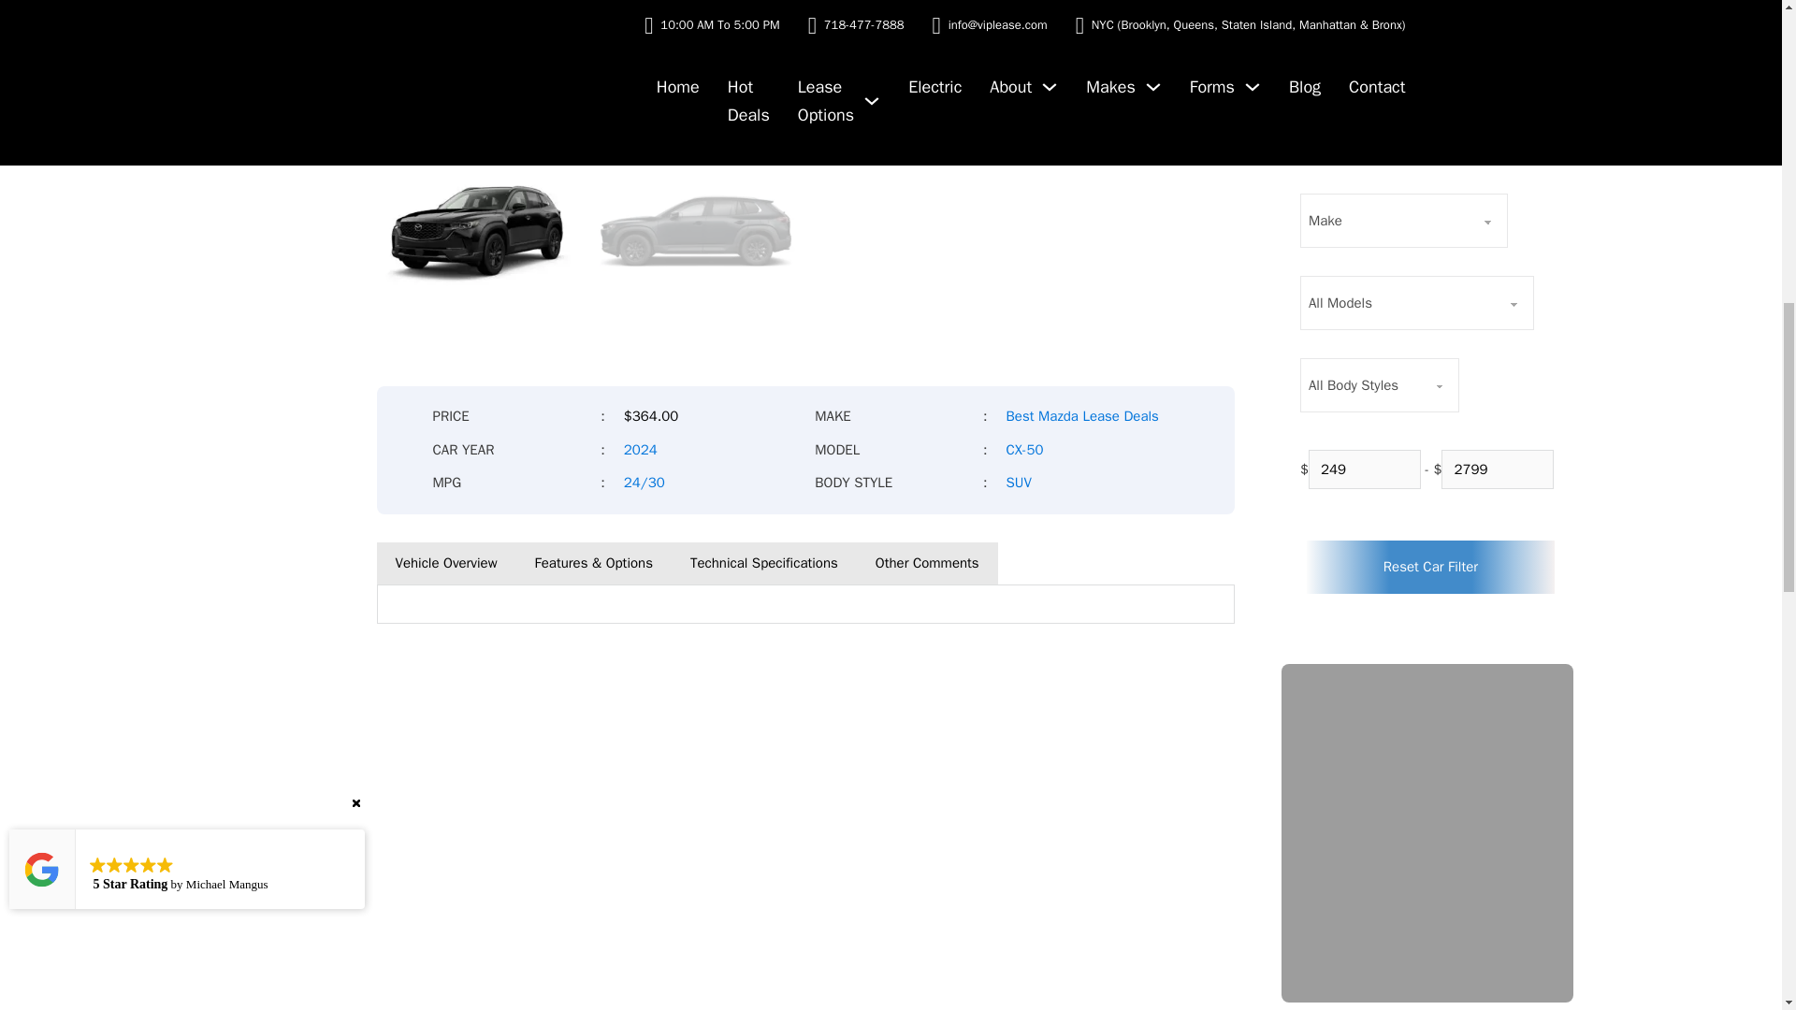 The image size is (1796, 1010). I want to click on 2799, so click(1497, 469).